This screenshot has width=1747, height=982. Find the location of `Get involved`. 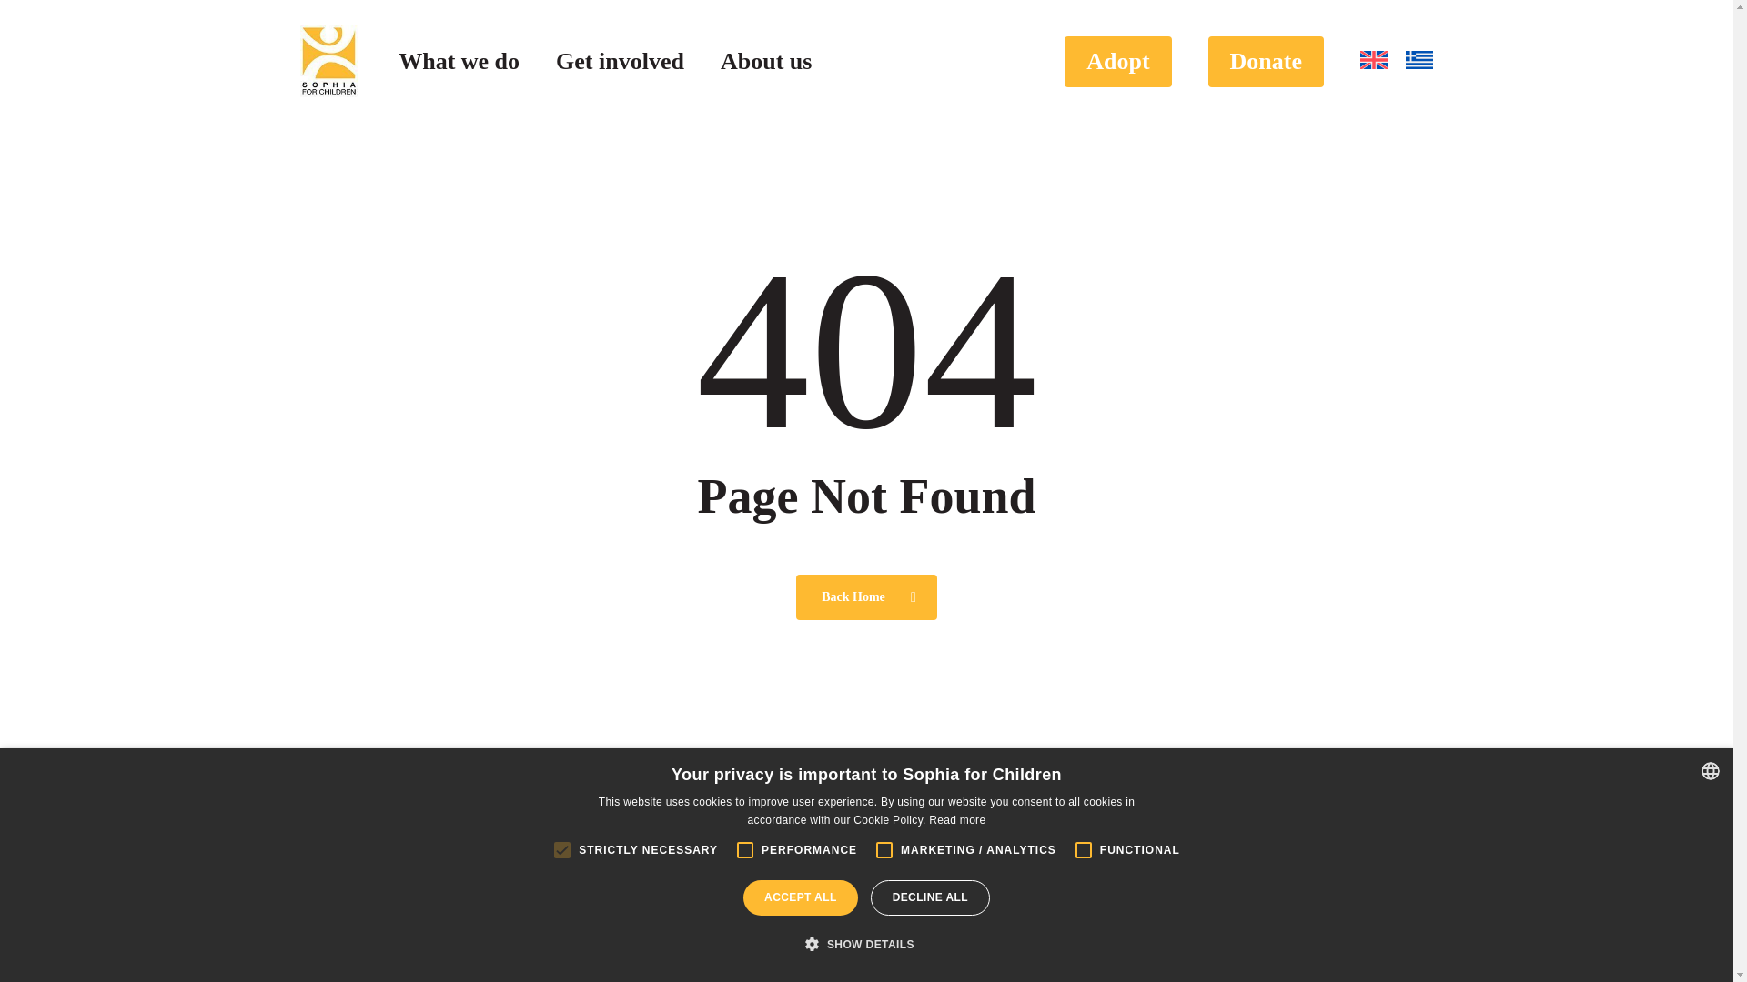

Get involved is located at coordinates (620, 62).